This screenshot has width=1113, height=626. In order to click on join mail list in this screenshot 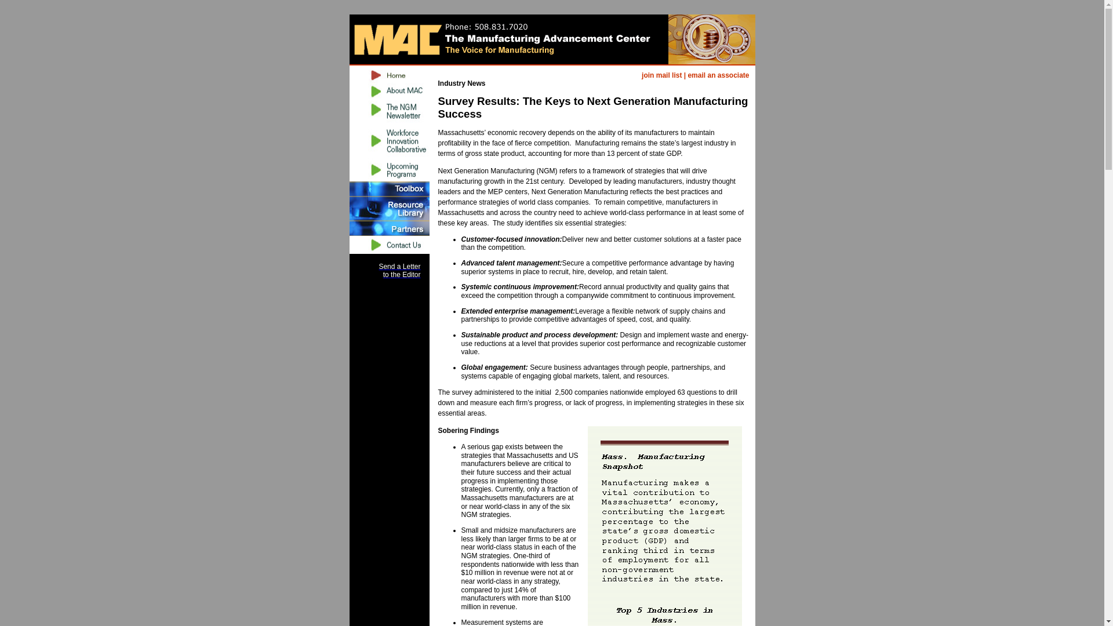, I will do `click(661, 75)`.